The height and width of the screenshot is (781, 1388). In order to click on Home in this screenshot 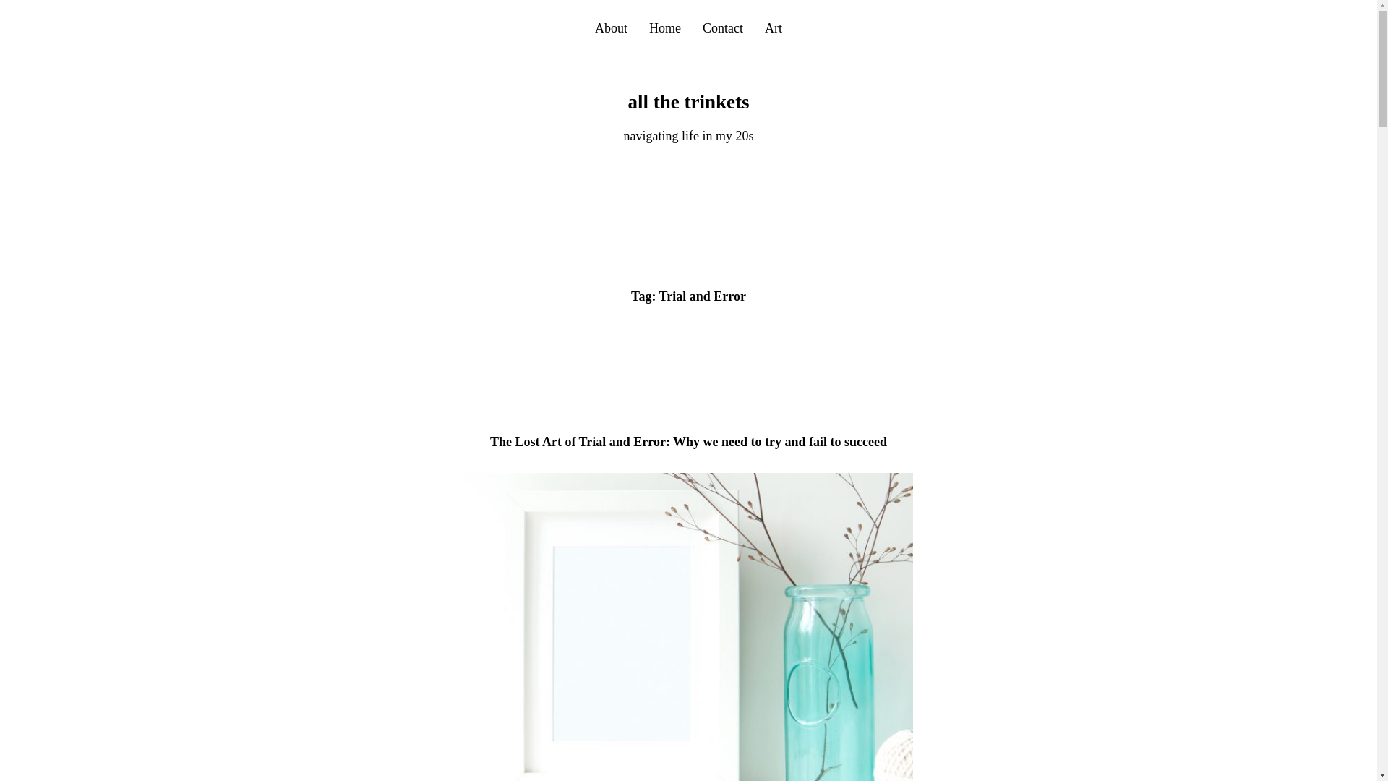, I will do `click(665, 27)`.